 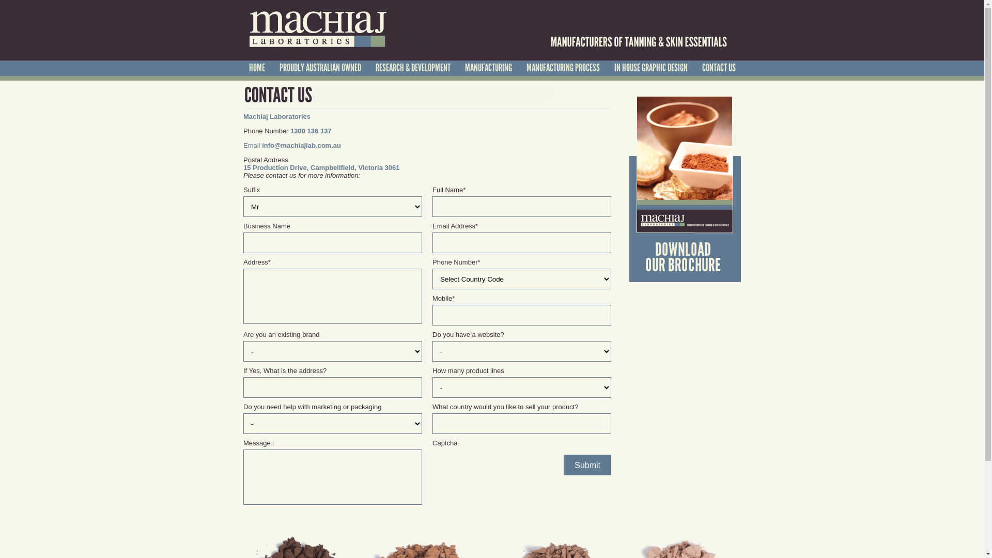 What do you see at coordinates (650, 68) in the screenshot?
I see `IN HOUSE GRAPHIC DESIGN` at bounding box center [650, 68].